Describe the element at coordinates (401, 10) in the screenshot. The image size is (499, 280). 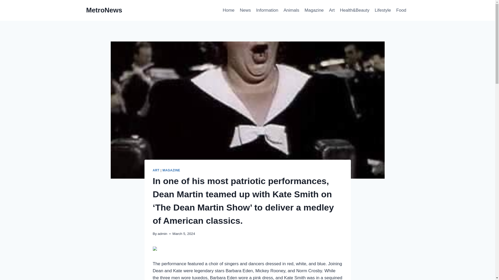
I see `Food` at that location.